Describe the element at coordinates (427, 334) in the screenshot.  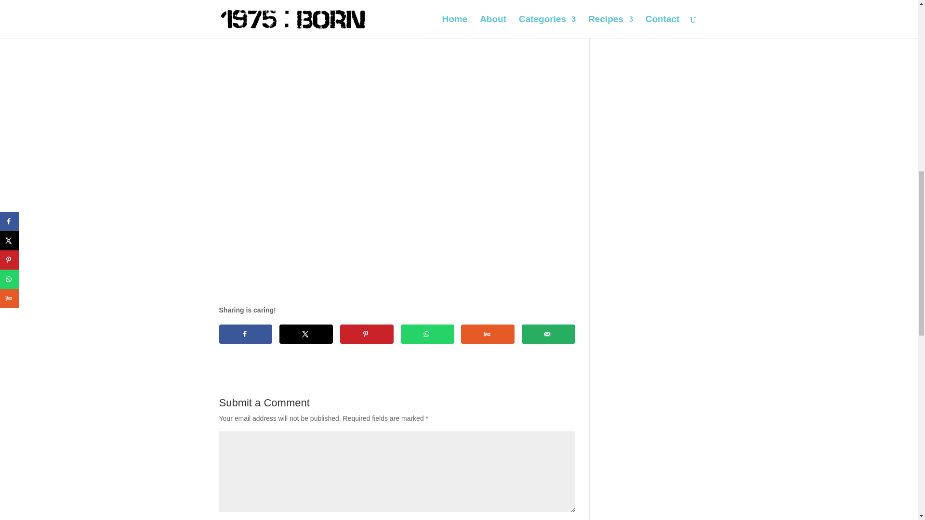
I see `Share on WhatsApp` at that location.